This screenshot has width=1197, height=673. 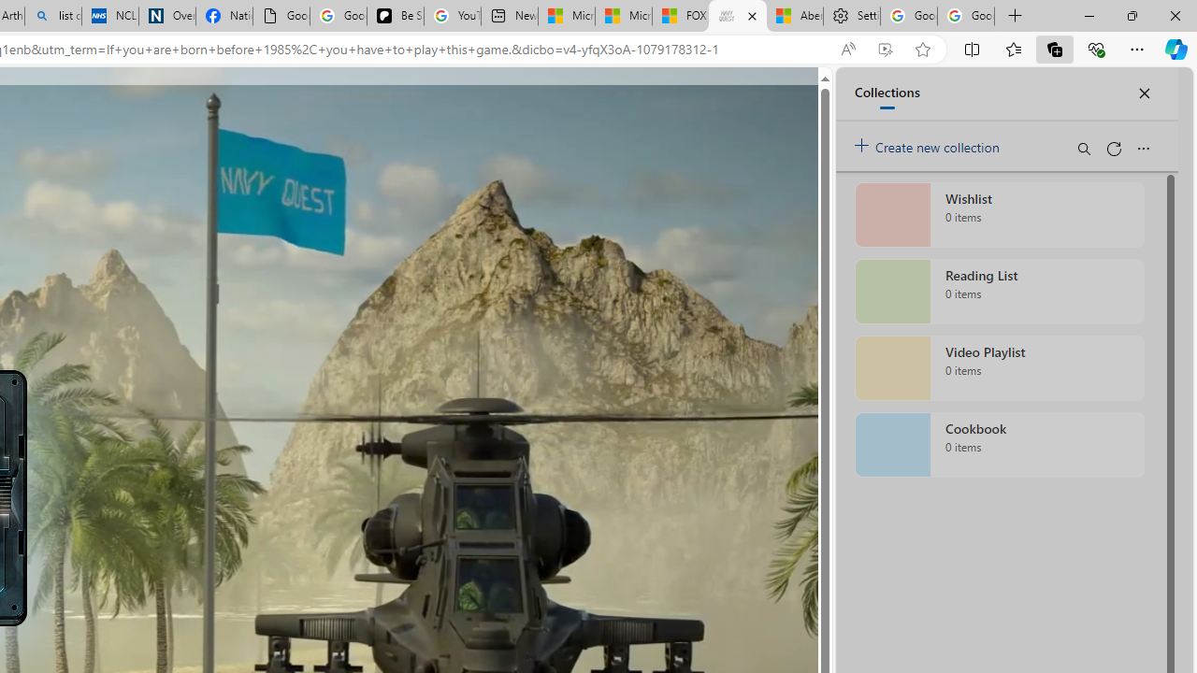 I want to click on NCL Adult Asthma Inhaler Choice Guideline, so click(x=110, y=17).